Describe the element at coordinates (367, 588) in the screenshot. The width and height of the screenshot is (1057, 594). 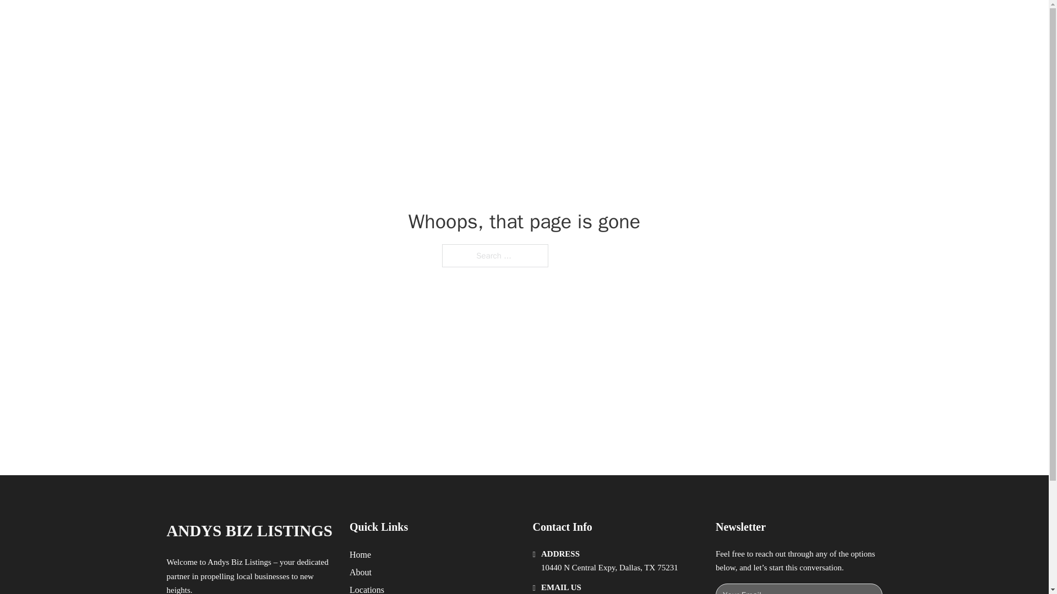
I see `Locations` at that location.